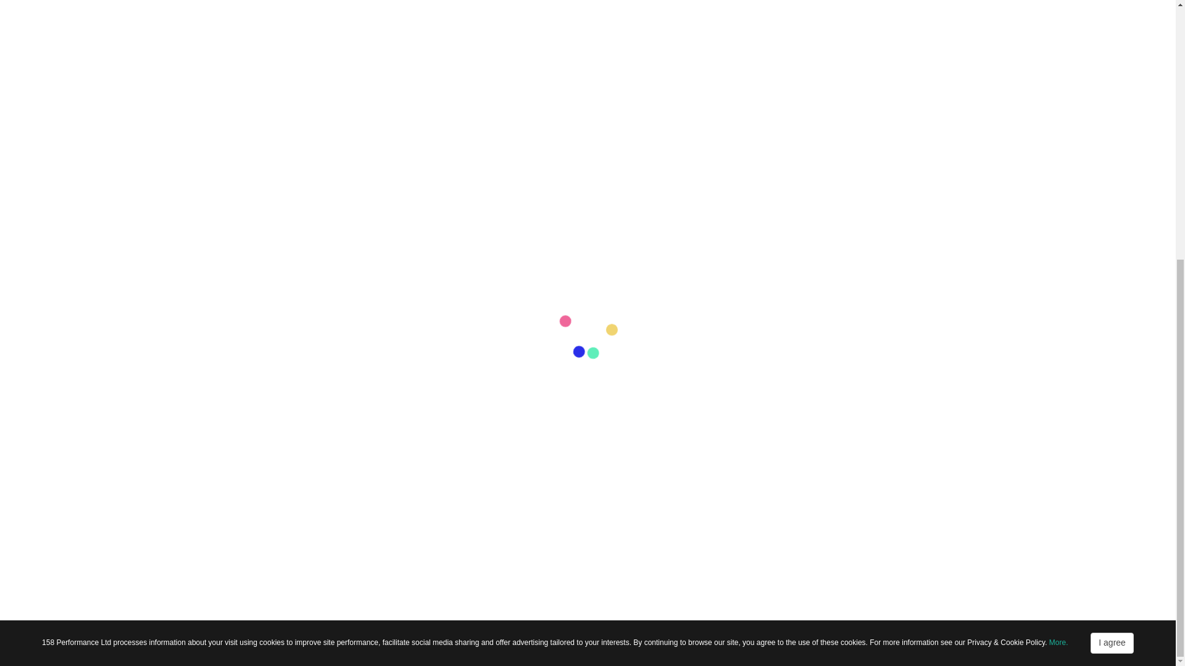 The image size is (1185, 666). I want to click on More., so click(1058, 223).